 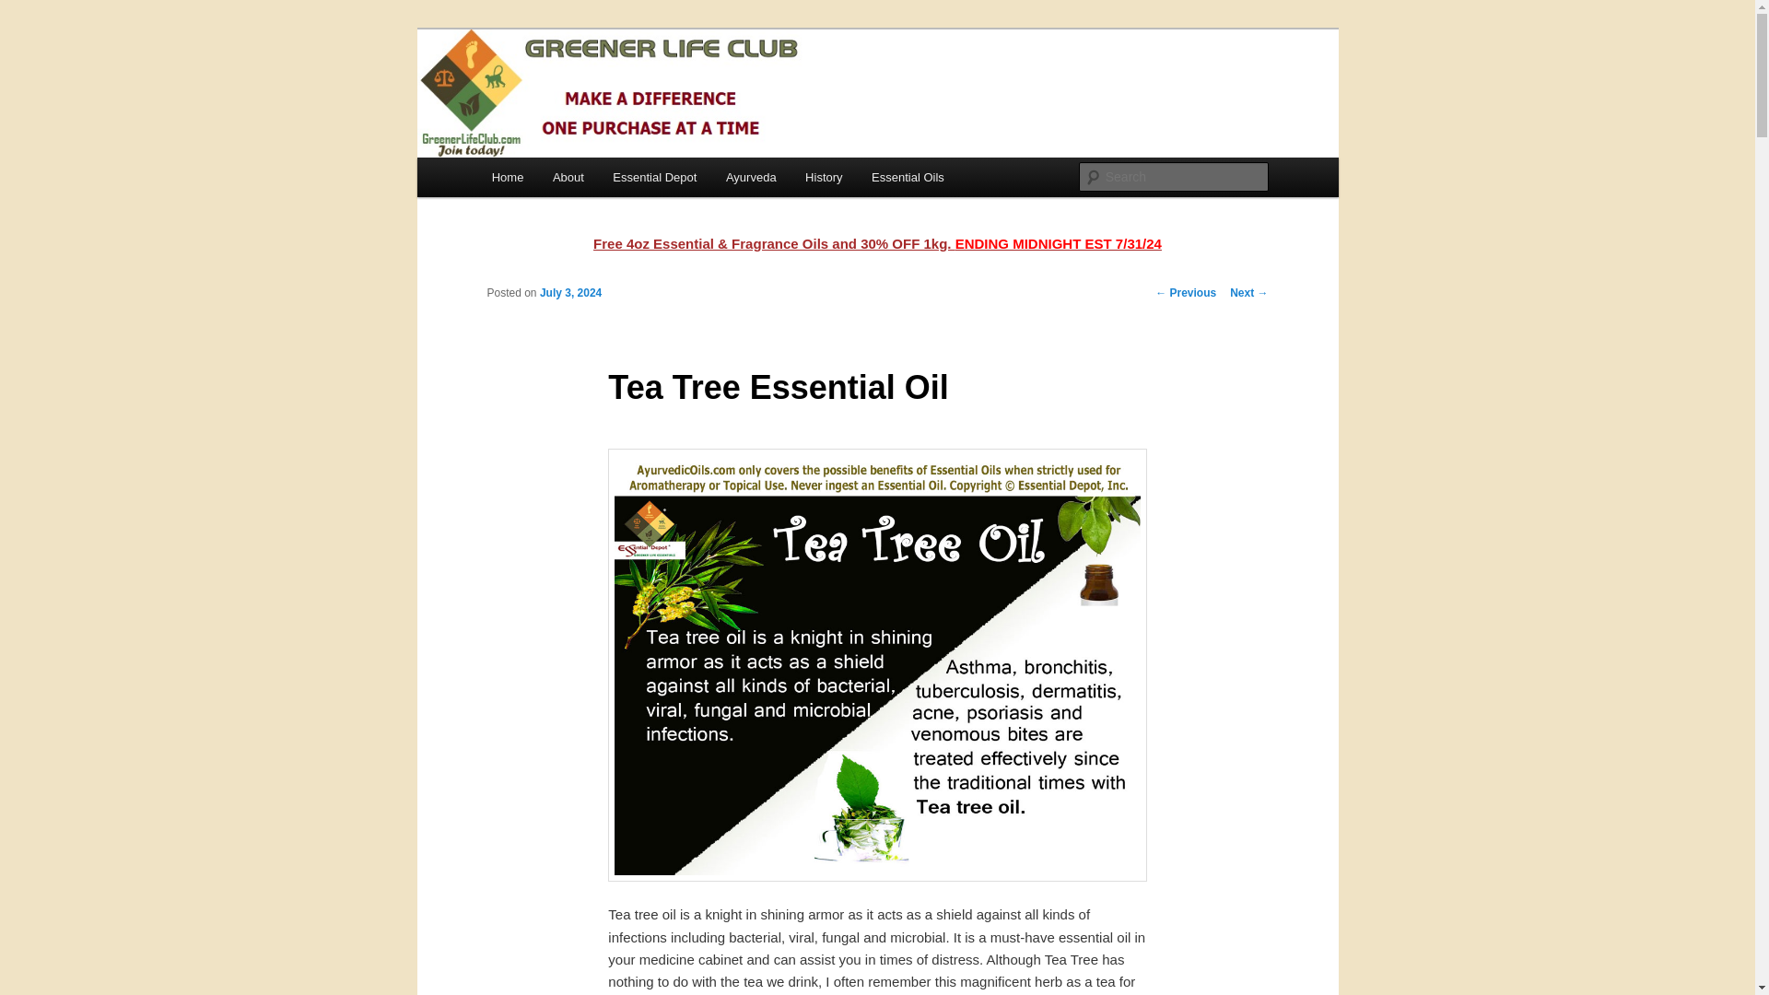 What do you see at coordinates (750, 177) in the screenshot?
I see `Ayurveda` at bounding box center [750, 177].